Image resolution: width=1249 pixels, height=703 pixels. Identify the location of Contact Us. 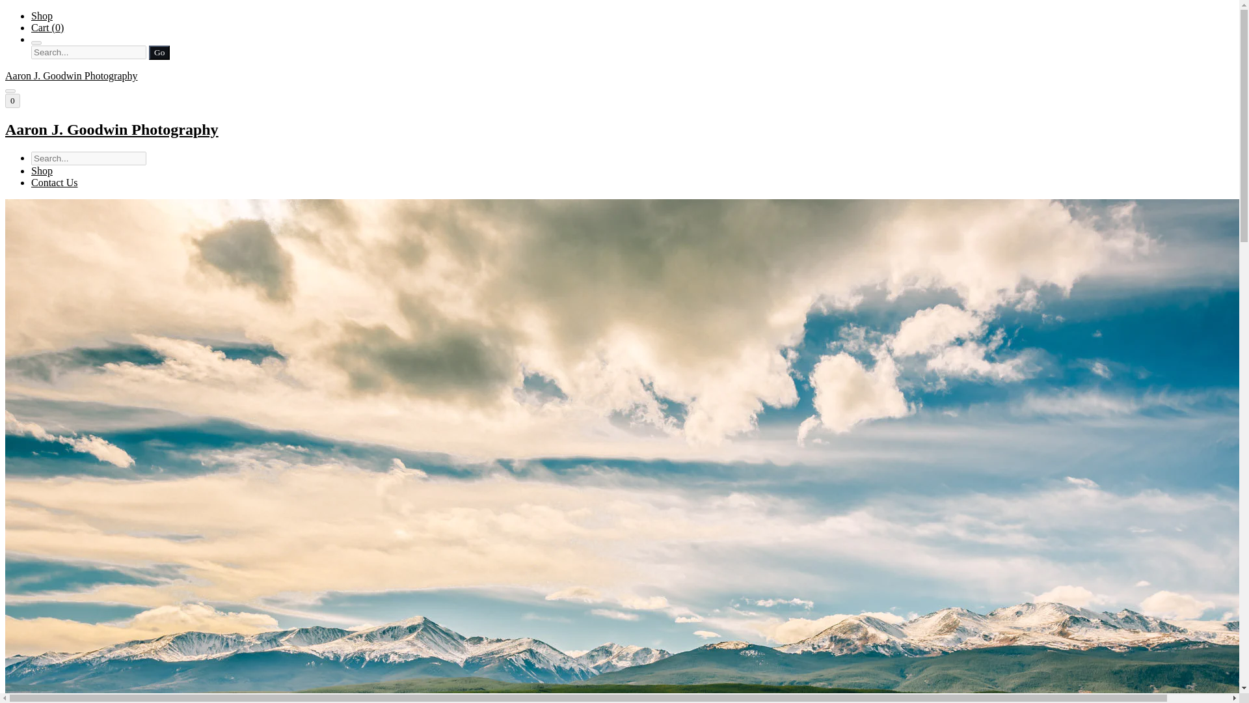
(55, 182).